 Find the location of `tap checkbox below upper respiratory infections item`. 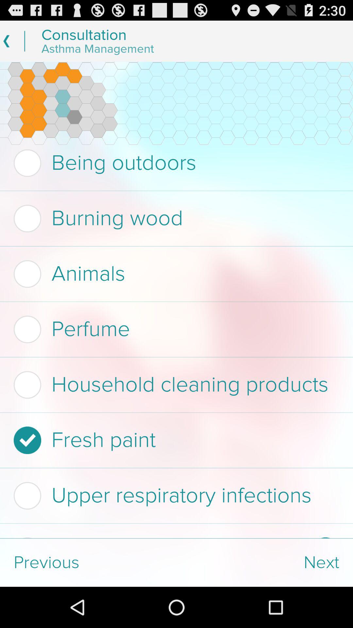

tap checkbox below upper respiratory infections item is located at coordinates (161, 538).